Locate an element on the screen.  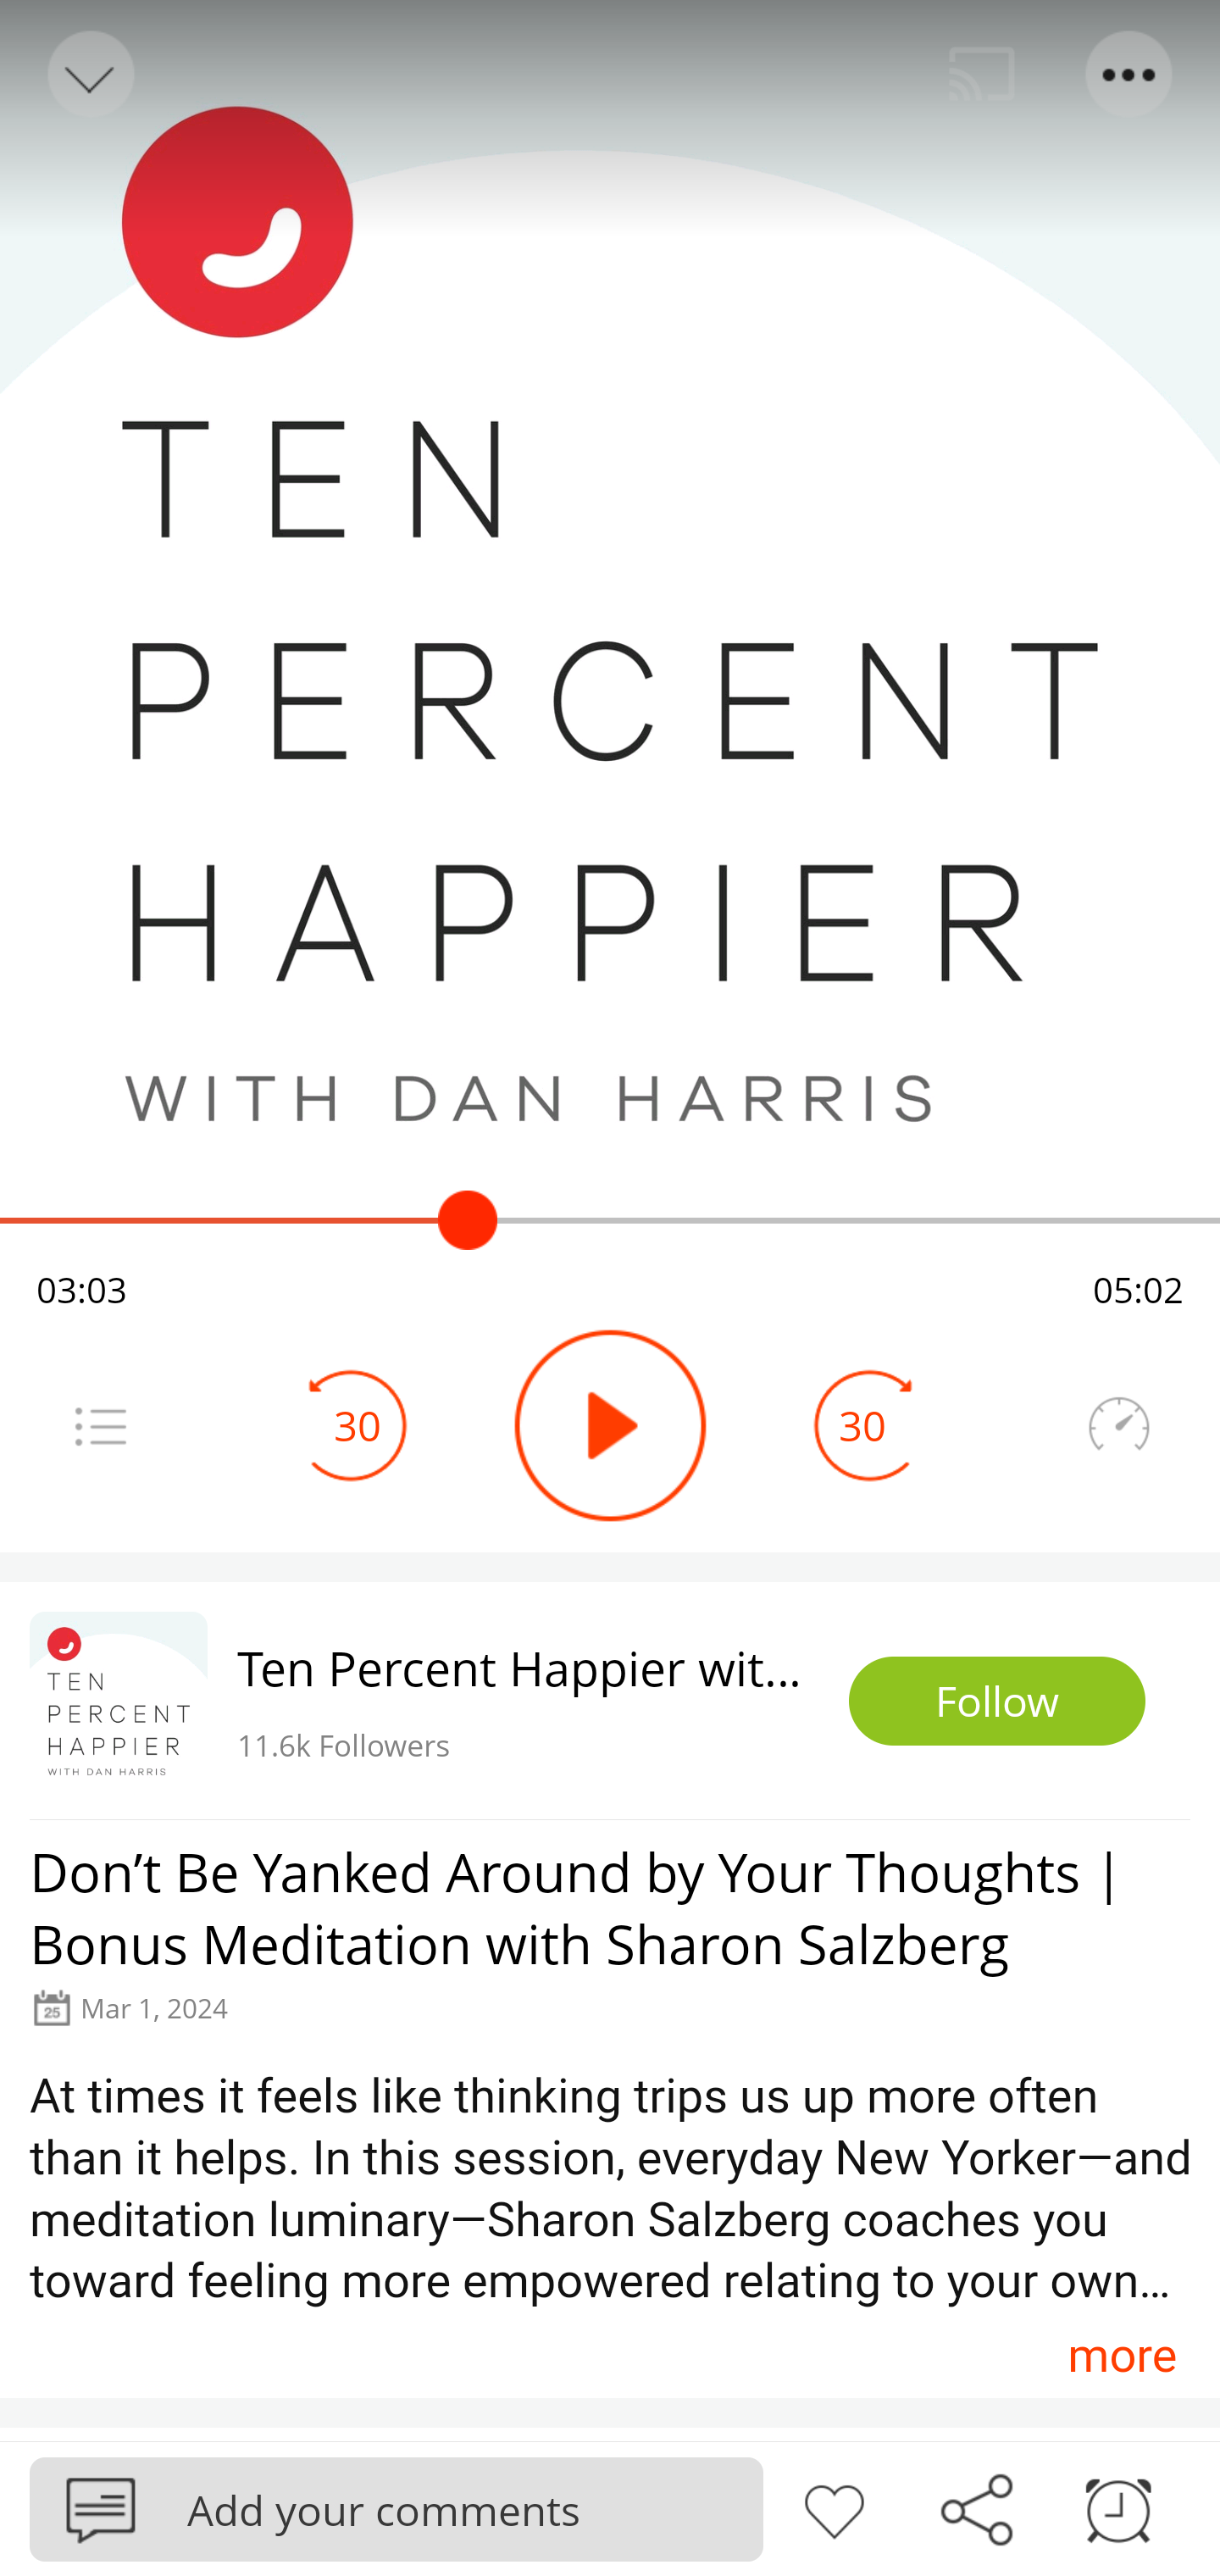
30 Seek Backward is located at coordinates (358, 1425).